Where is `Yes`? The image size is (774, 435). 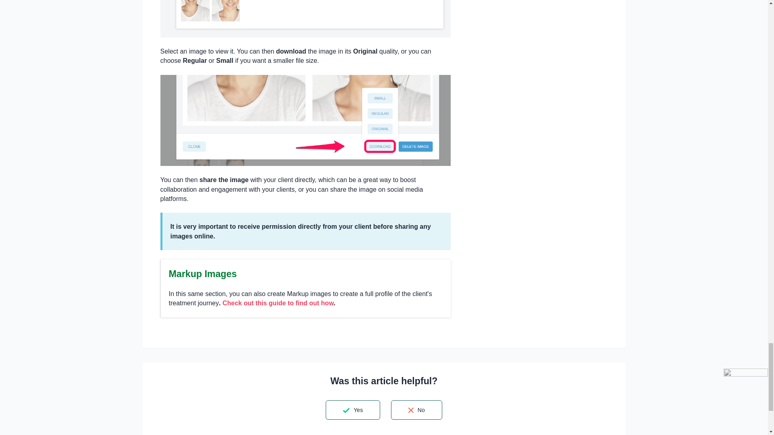
Yes is located at coordinates (353, 410).